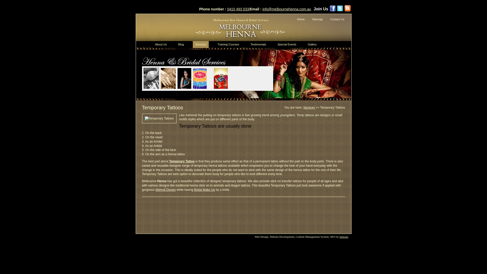  Describe the element at coordinates (317, 19) in the screenshot. I see `Sitemap` at that location.